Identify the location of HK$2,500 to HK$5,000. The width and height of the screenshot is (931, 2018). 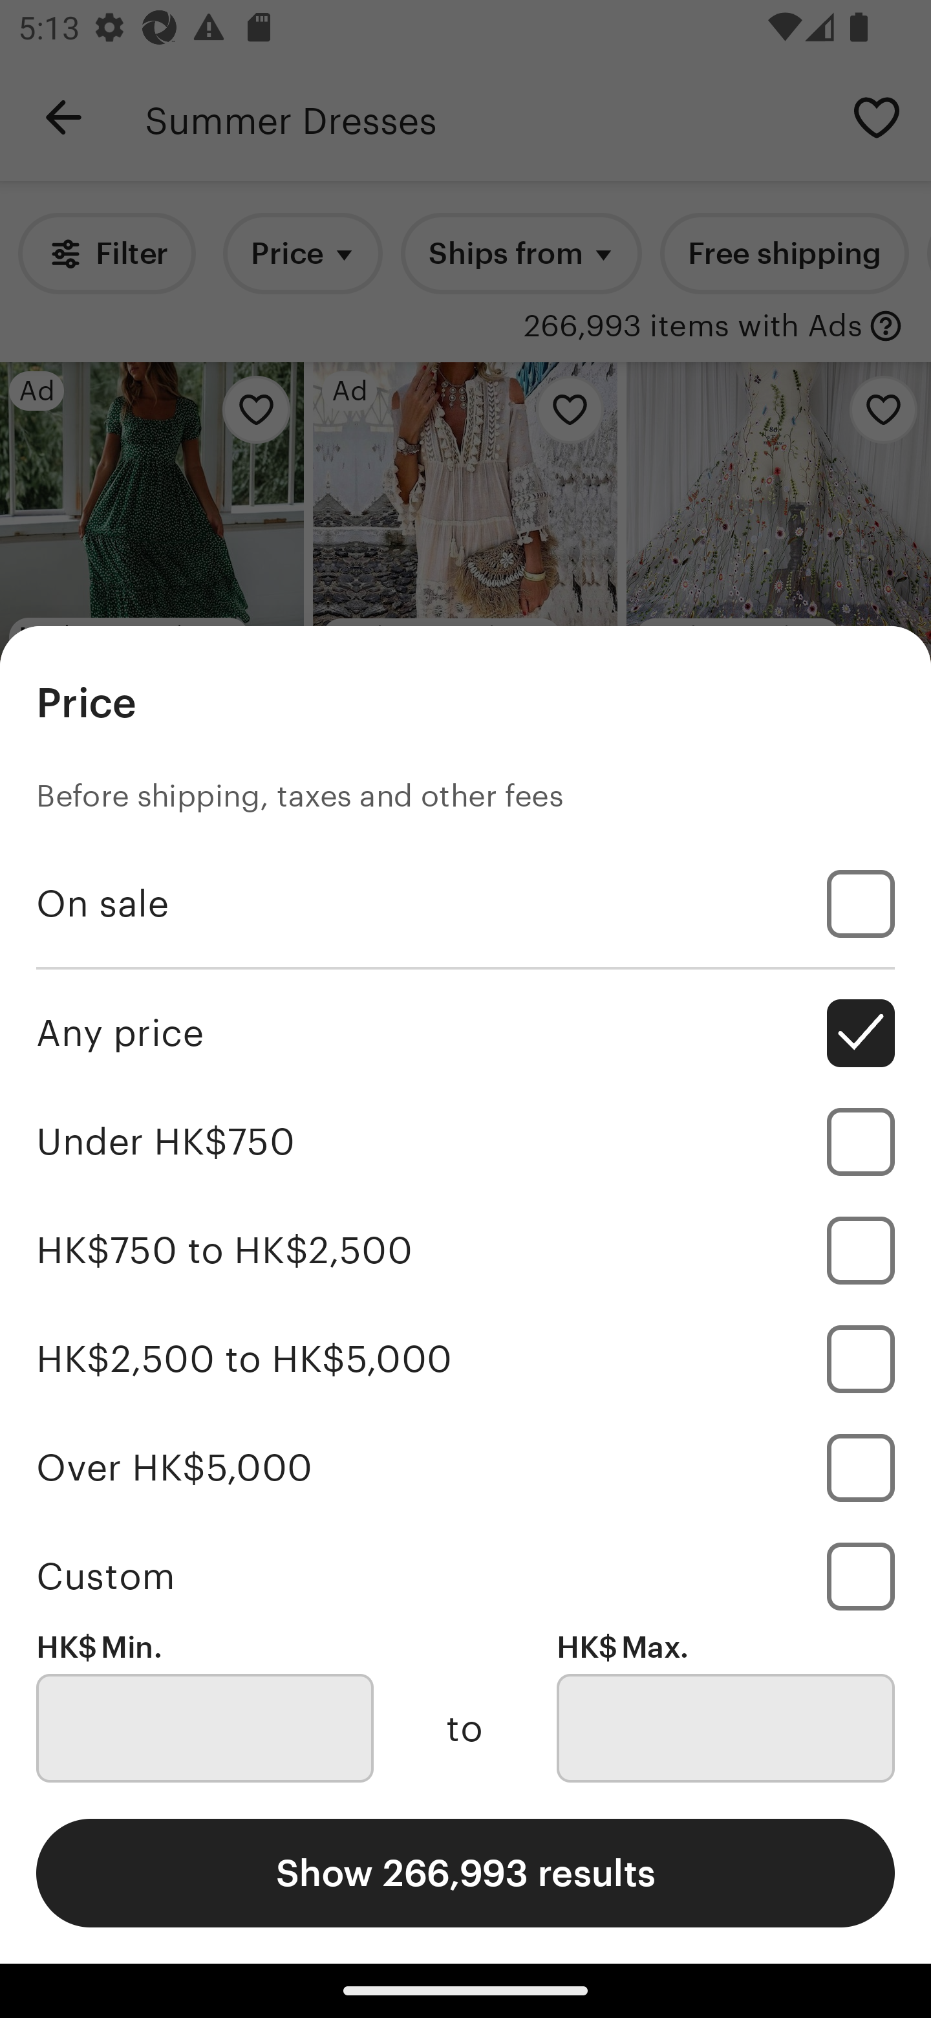
(465, 1358).